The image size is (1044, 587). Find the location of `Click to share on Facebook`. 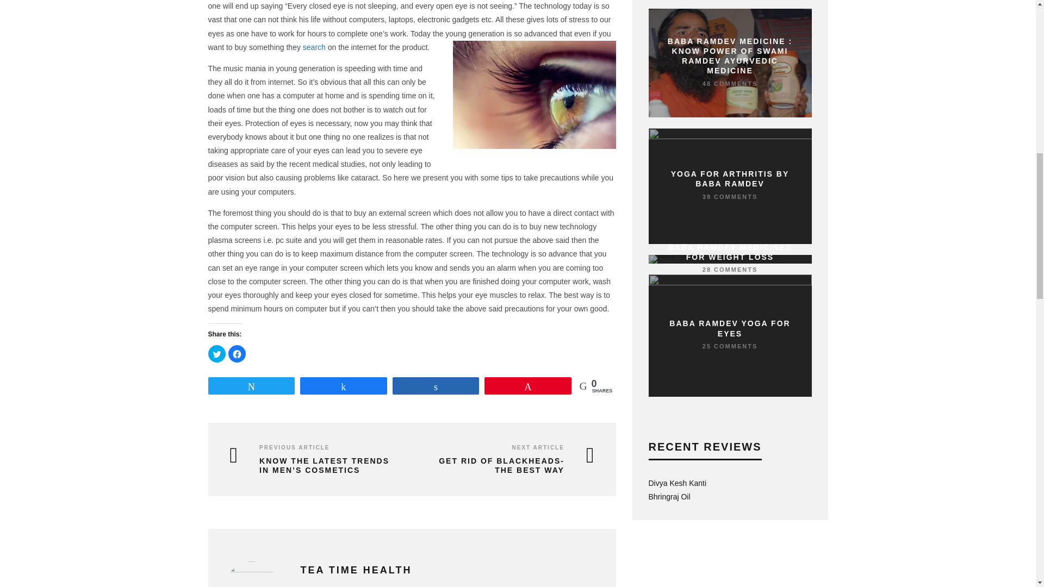

Click to share on Facebook is located at coordinates (237, 354).